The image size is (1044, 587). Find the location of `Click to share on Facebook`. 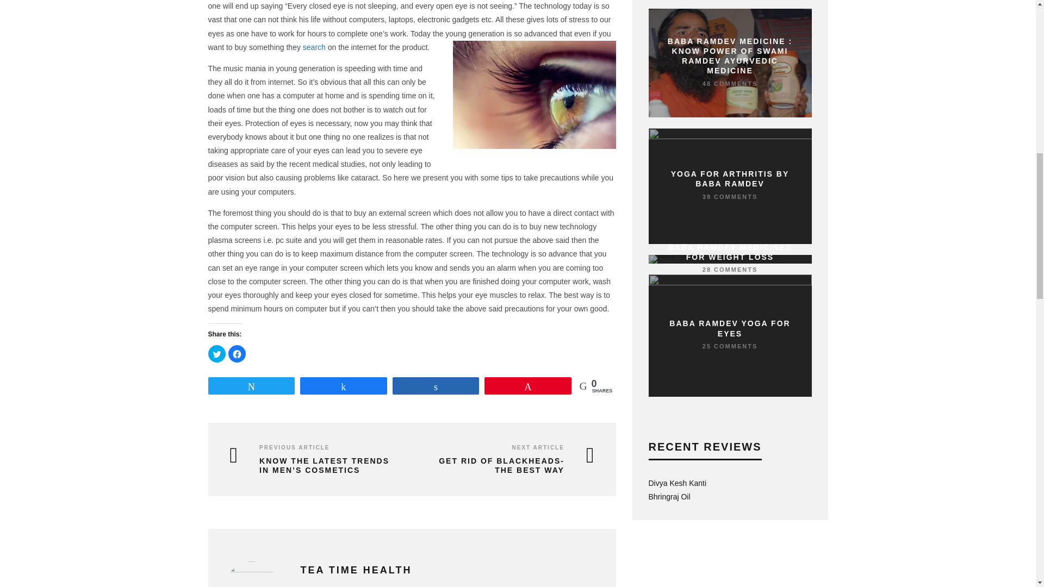

Click to share on Facebook is located at coordinates (237, 354).